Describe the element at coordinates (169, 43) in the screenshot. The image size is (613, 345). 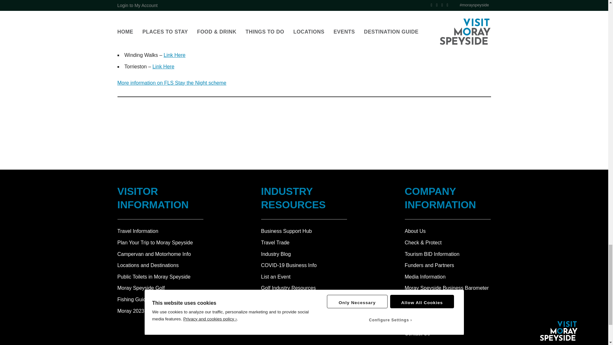
I see `Link Here` at that location.